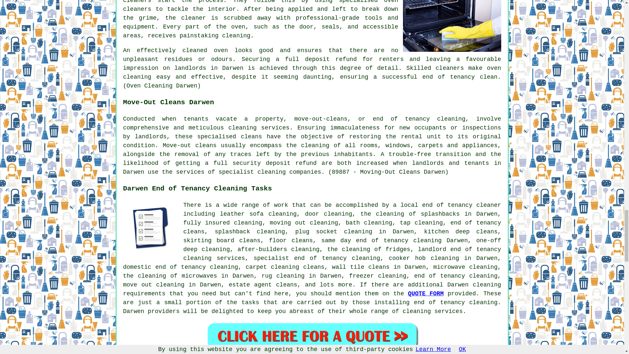  Describe the element at coordinates (460, 77) in the screenshot. I see `end of tenancy clean` at that location.